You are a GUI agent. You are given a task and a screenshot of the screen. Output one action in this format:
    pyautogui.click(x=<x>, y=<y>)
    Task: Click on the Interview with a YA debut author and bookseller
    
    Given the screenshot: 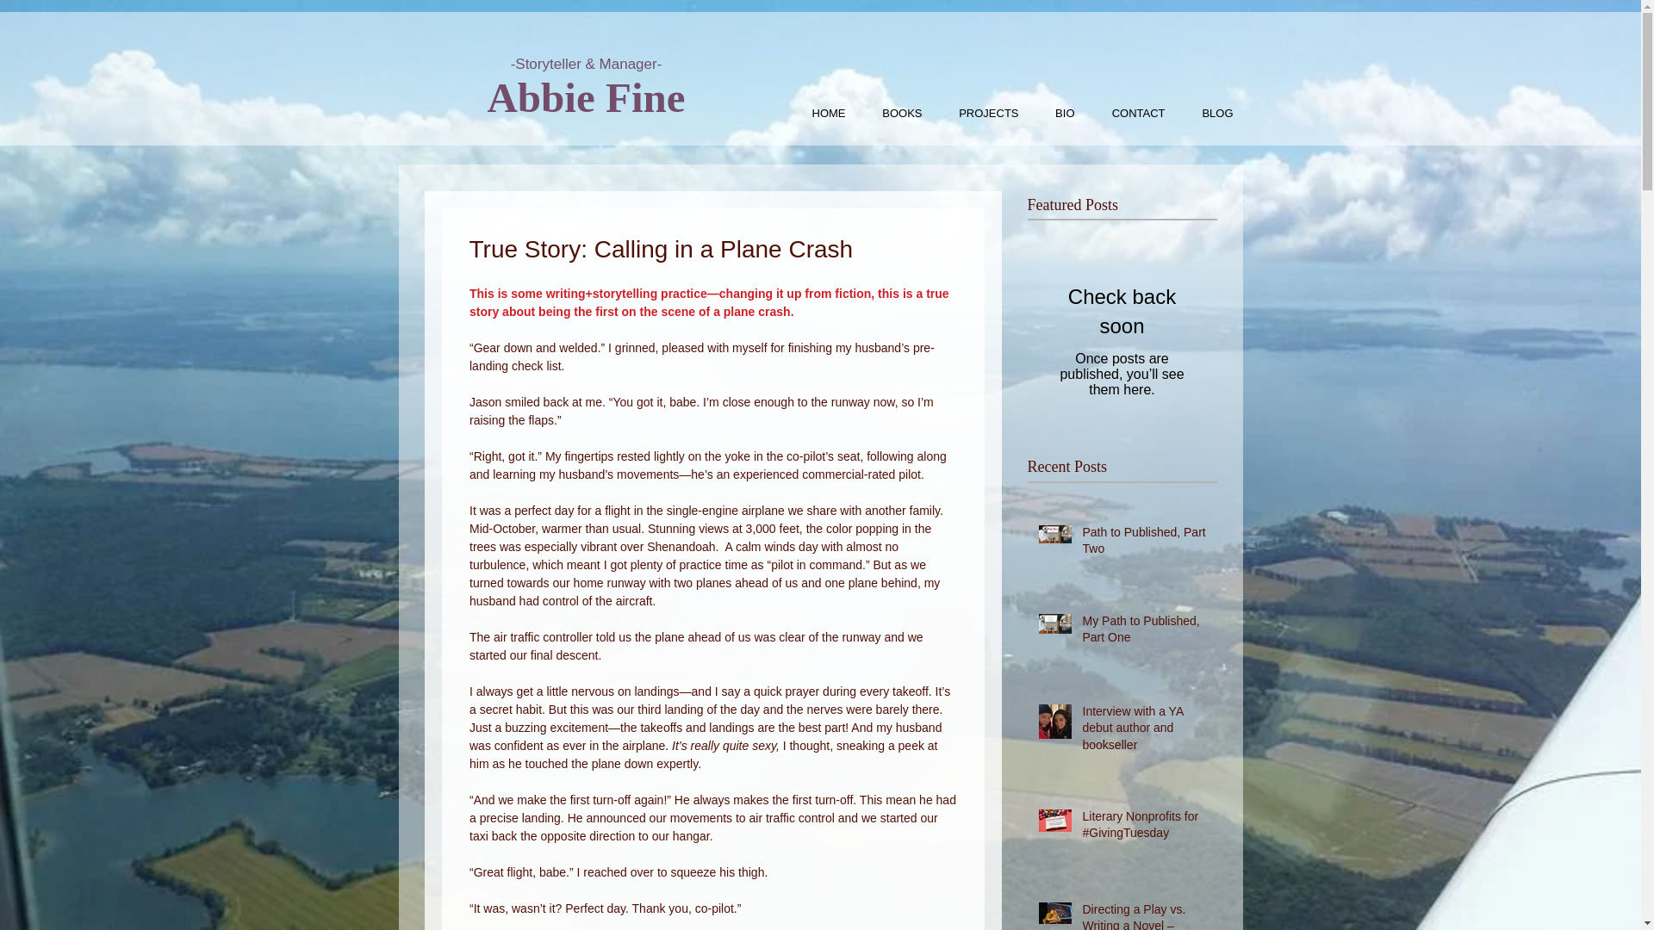 What is the action you would take?
    pyautogui.click(x=1143, y=732)
    